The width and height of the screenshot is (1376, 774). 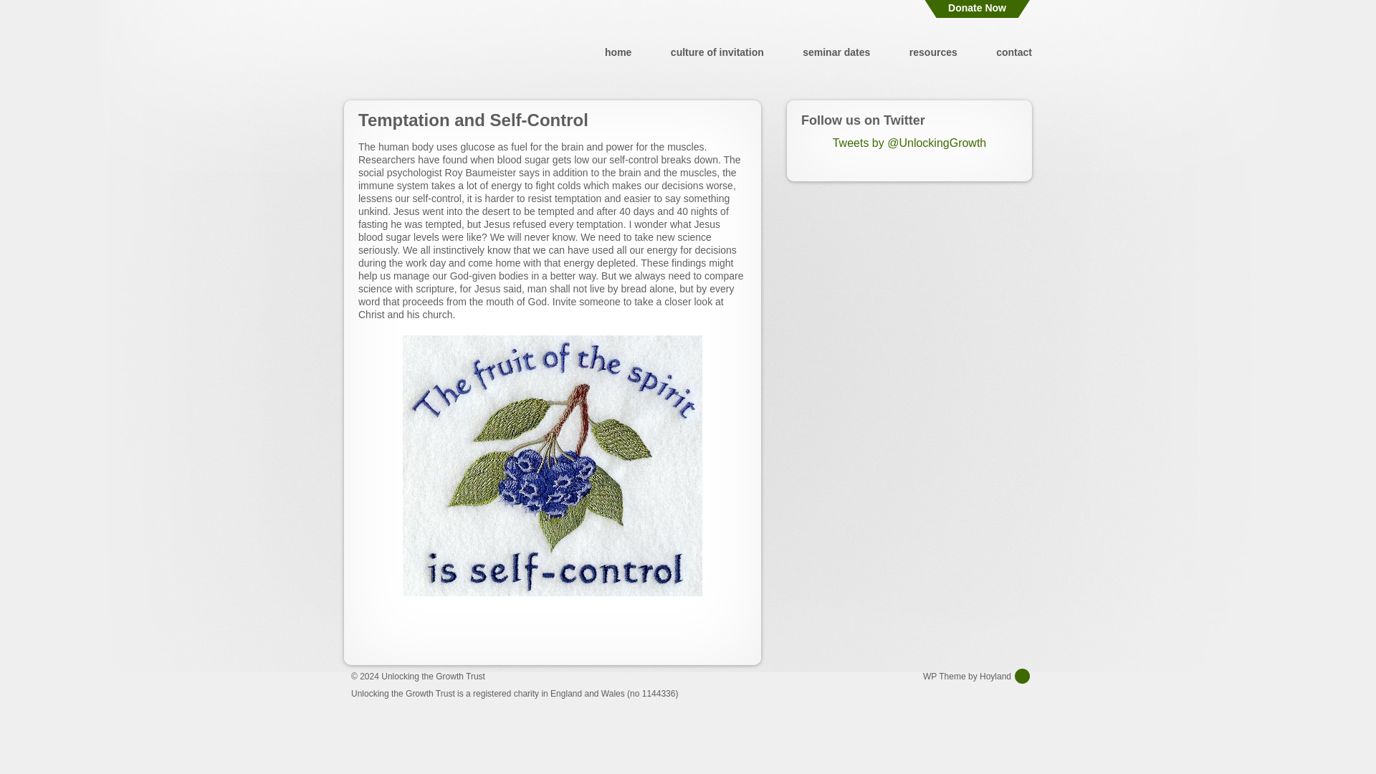 I want to click on WP Theme by Hoyland, so click(x=977, y=676).